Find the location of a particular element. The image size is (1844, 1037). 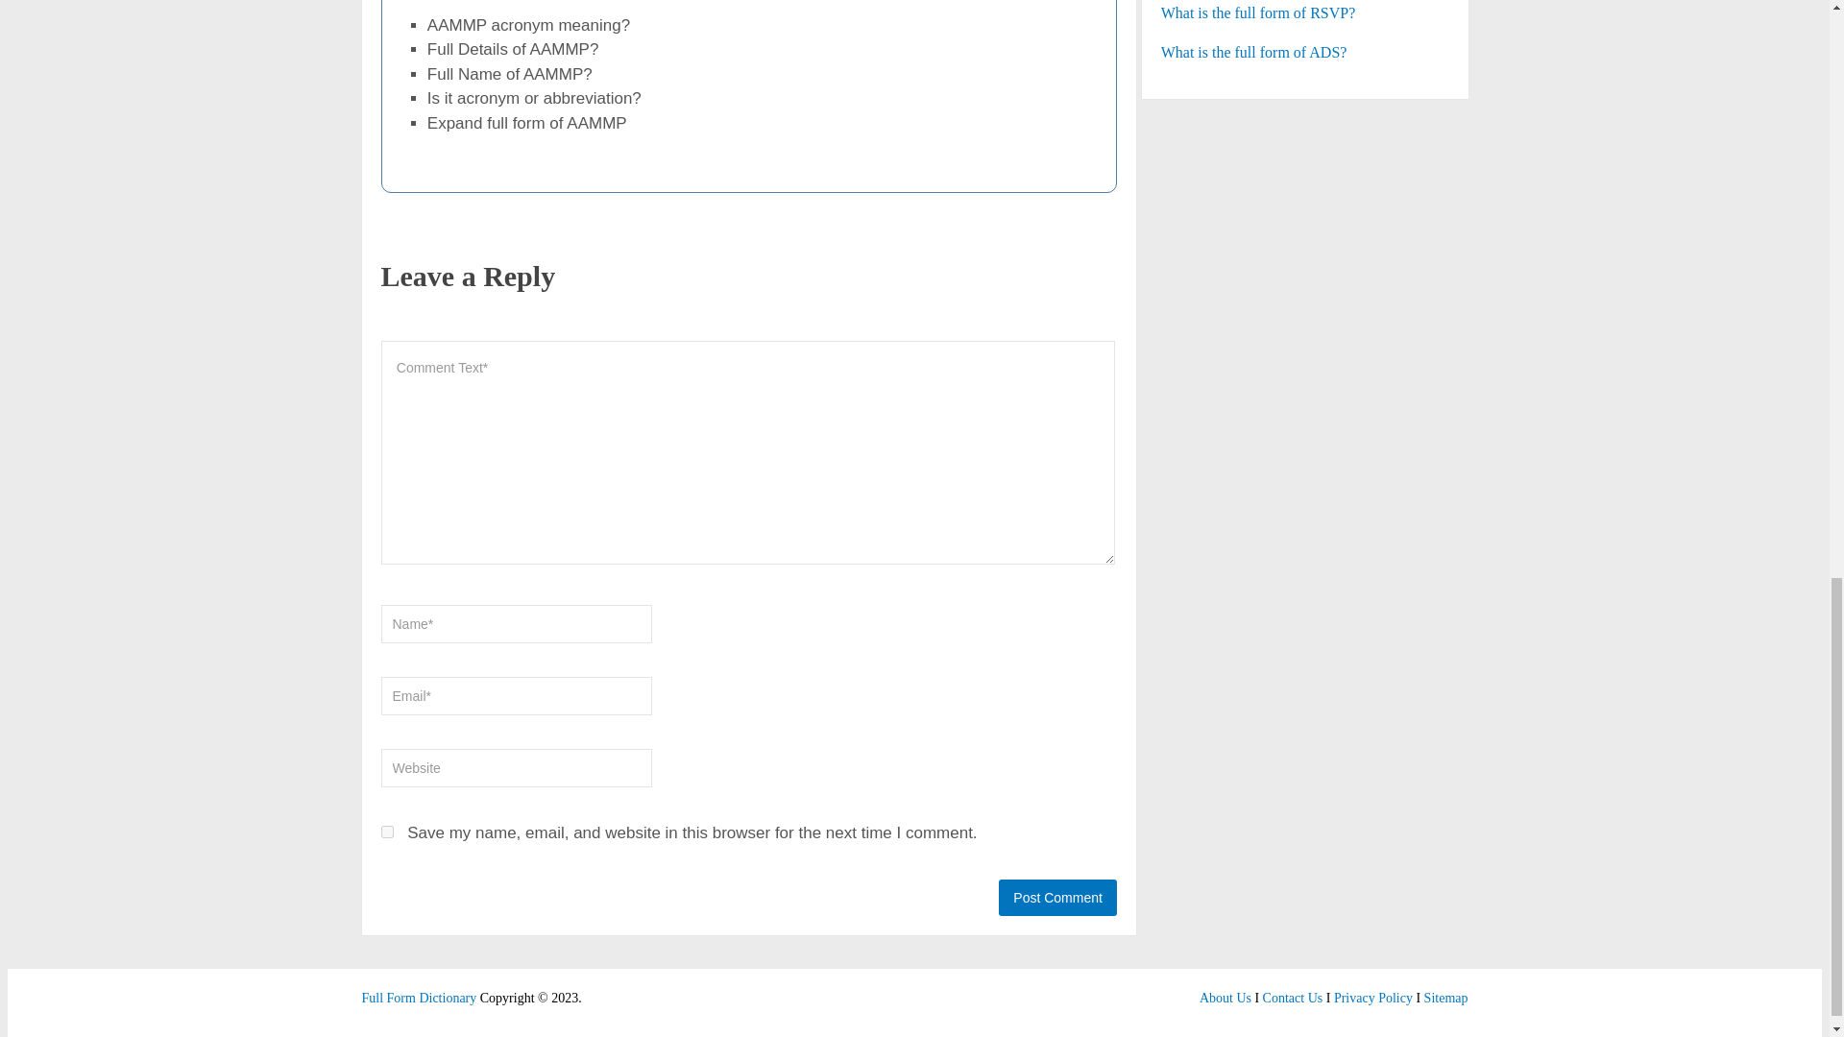

What is the full form of ADS? is located at coordinates (1305, 52).